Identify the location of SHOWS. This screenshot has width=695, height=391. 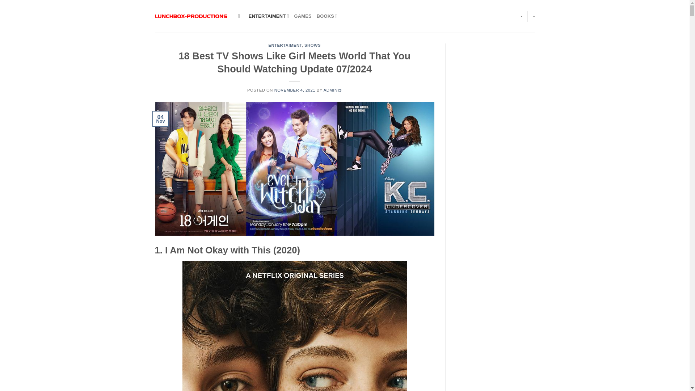
(312, 45).